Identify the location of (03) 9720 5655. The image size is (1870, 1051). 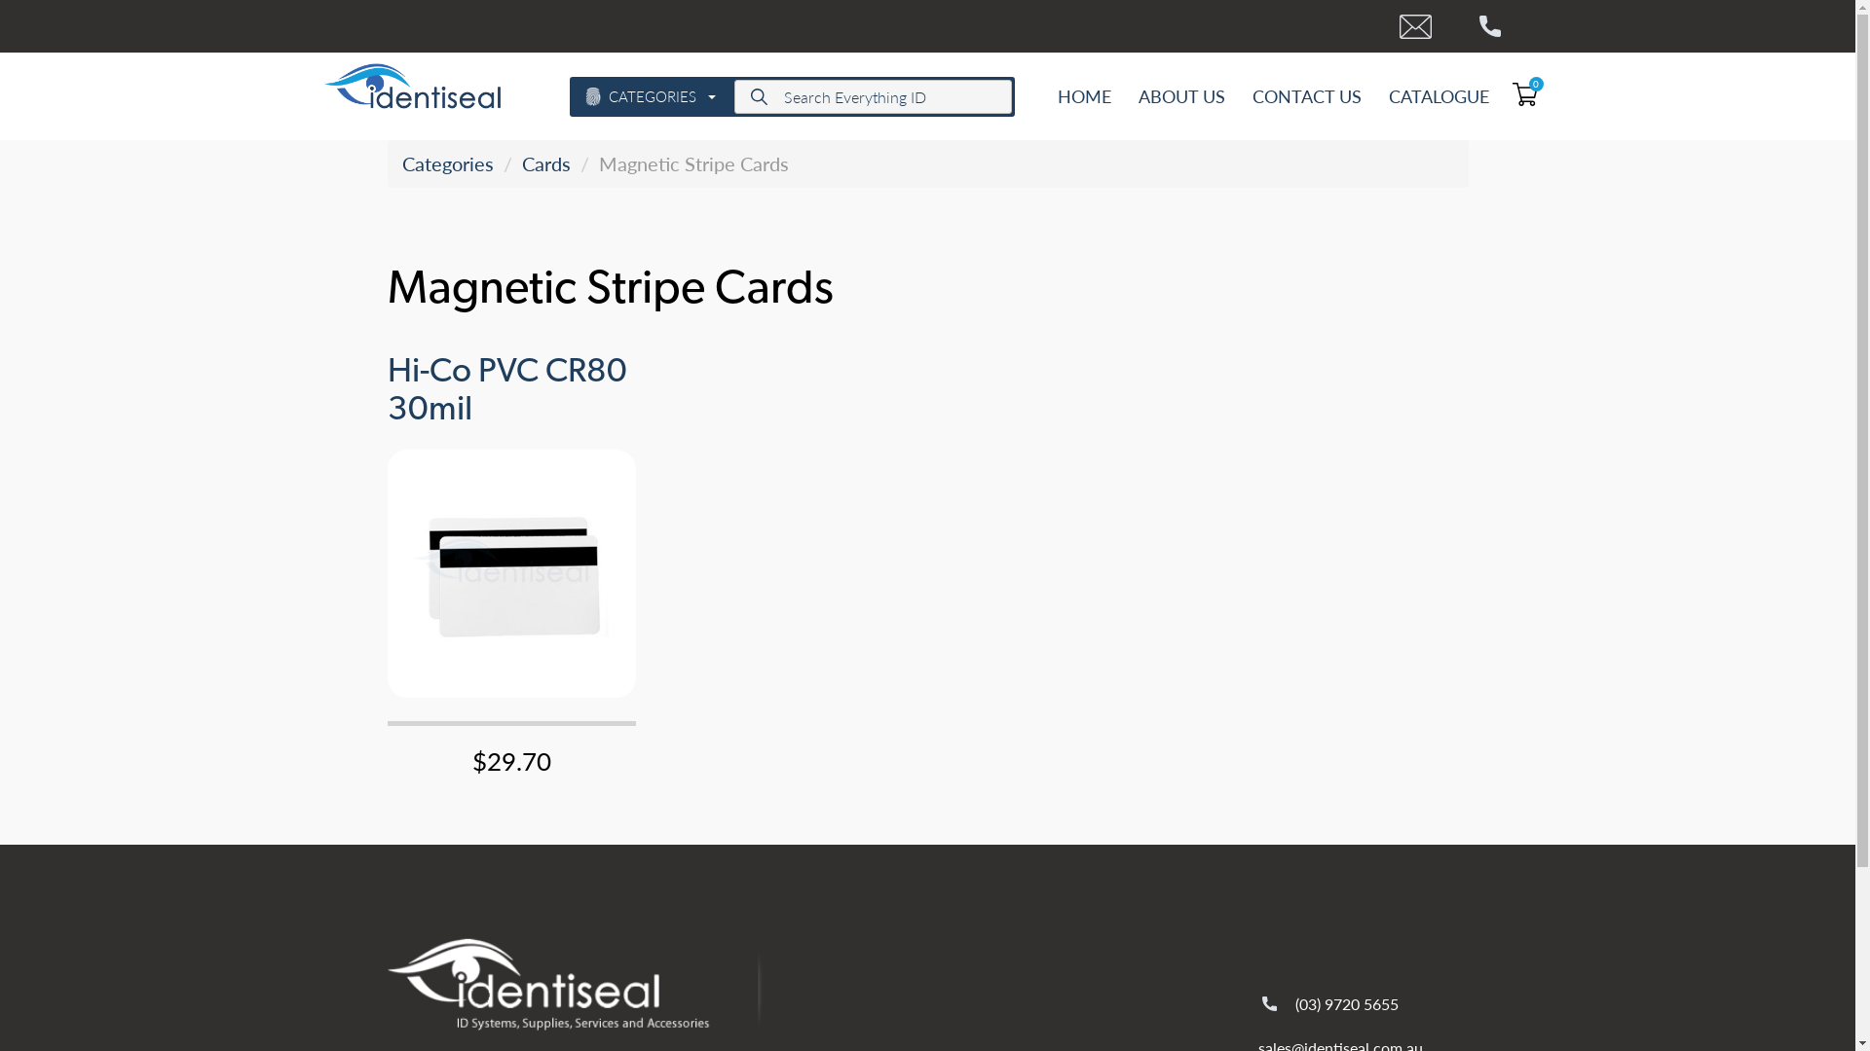
(1330, 1004).